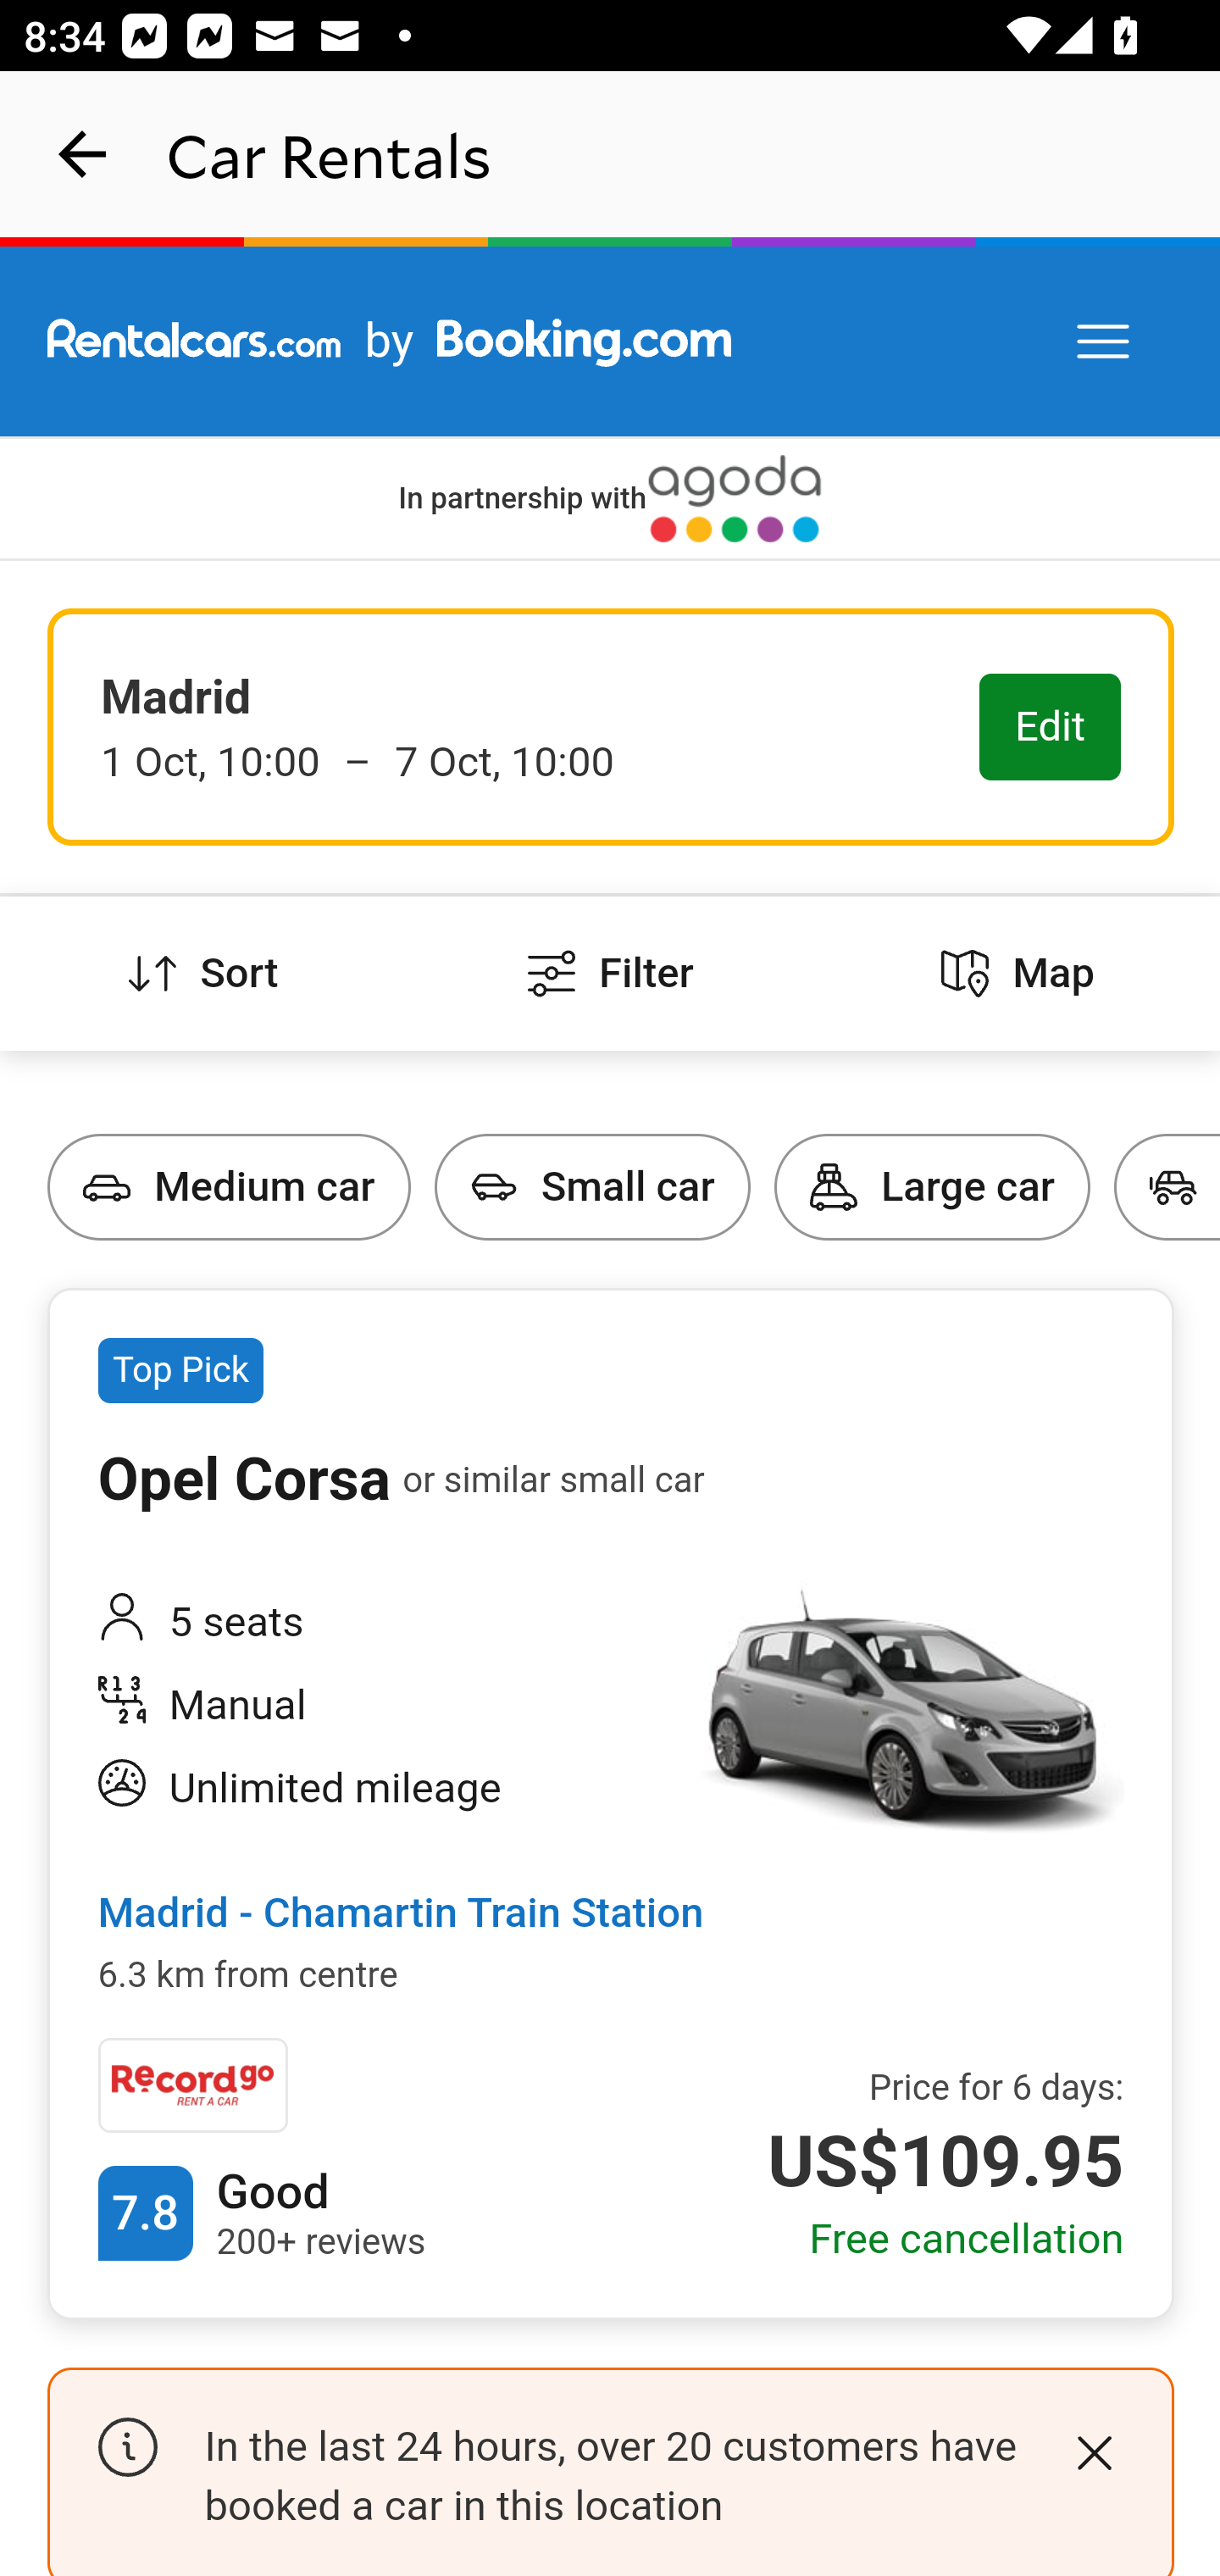 This screenshot has width=1220, height=2576. Describe the element at coordinates (1094, 2454) in the screenshot. I see `Close` at that location.